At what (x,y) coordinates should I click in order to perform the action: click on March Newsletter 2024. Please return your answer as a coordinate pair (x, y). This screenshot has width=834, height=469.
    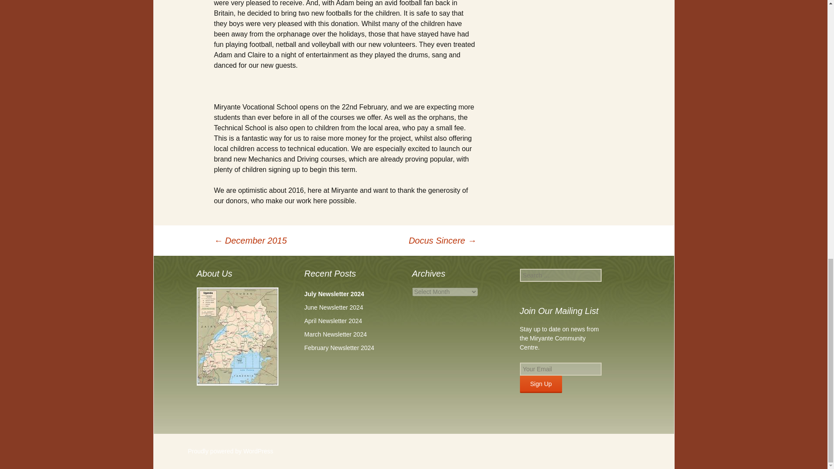
    Looking at the image, I should click on (335, 334).